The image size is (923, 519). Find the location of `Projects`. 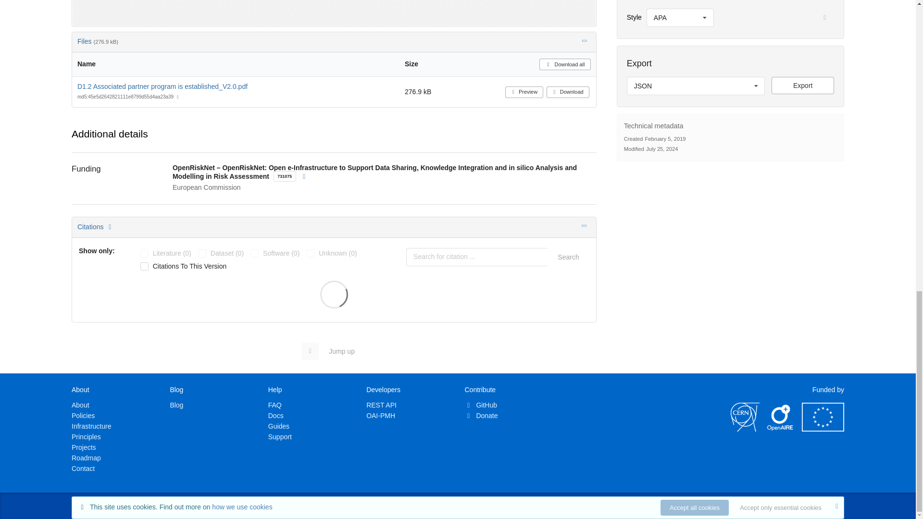

Projects is located at coordinates (84, 447).